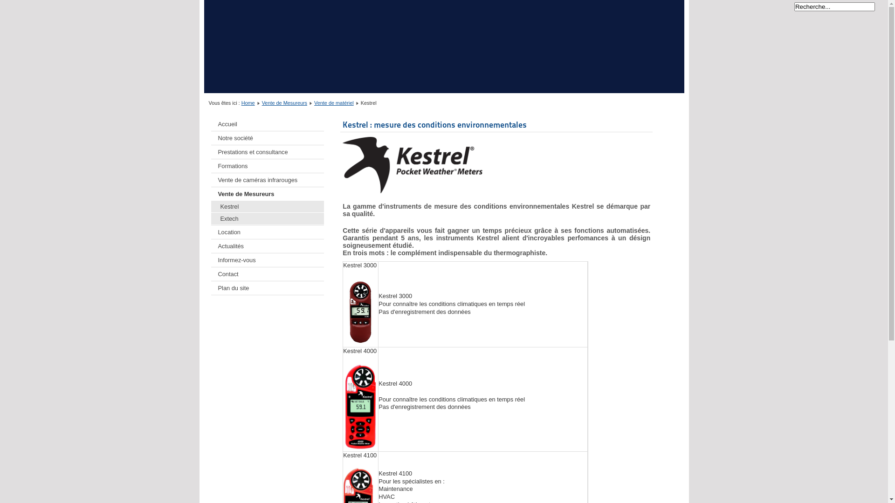 Image resolution: width=895 pixels, height=503 pixels. What do you see at coordinates (268, 232) in the screenshot?
I see `Location` at bounding box center [268, 232].